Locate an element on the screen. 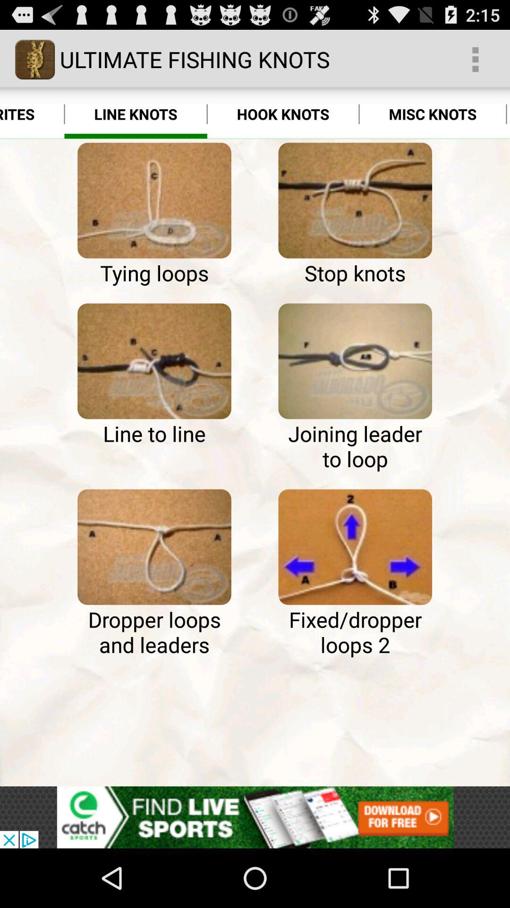 Image resolution: width=510 pixels, height=908 pixels. view picture is located at coordinates (154, 201).